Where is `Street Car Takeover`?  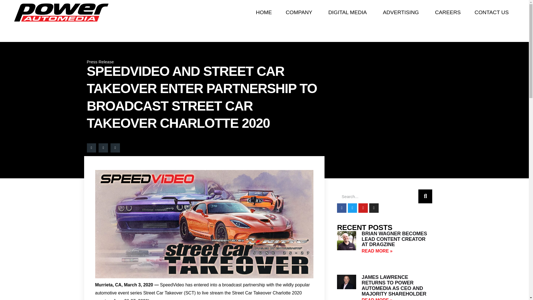 Street Car Takeover is located at coordinates (163, 293).